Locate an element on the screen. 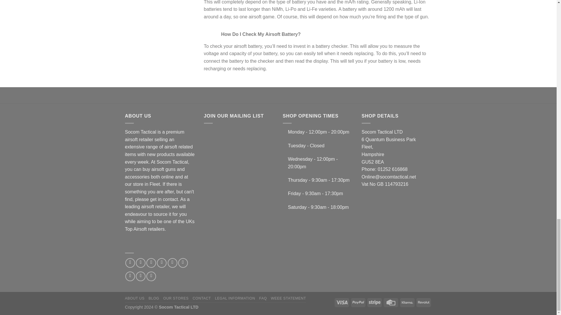  Call us is located at coordinates (183, 263).